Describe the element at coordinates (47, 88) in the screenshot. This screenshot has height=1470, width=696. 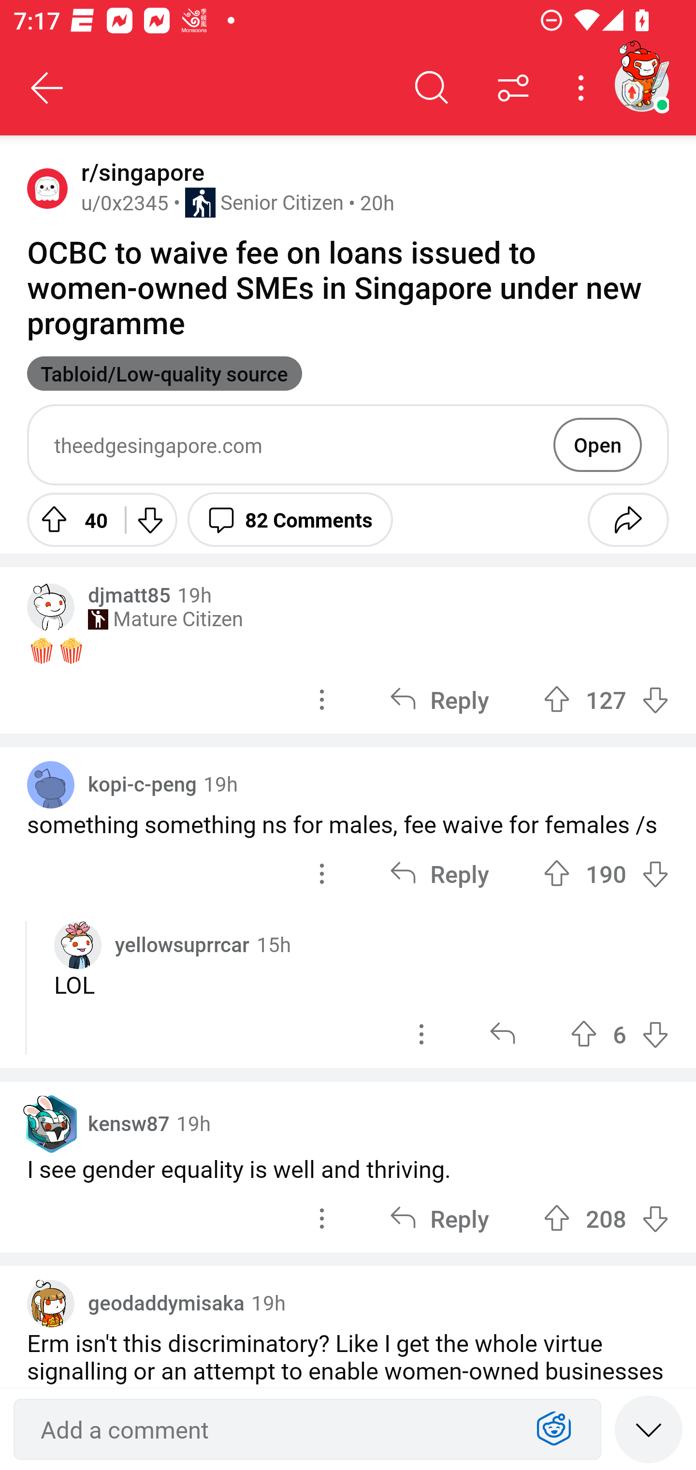
I see `Back` at that location.